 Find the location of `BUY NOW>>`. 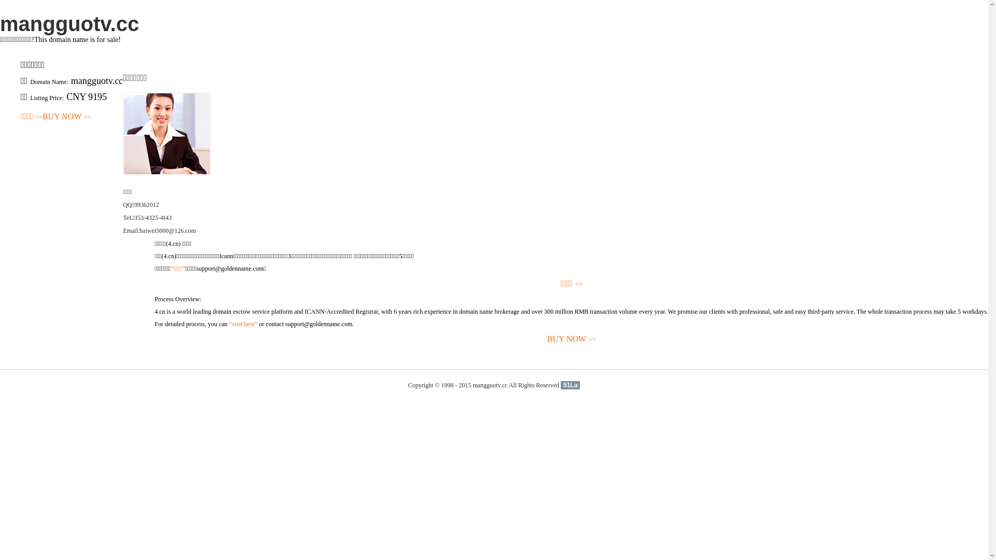

BUY NOW>> is located at coordinates (572, 339).